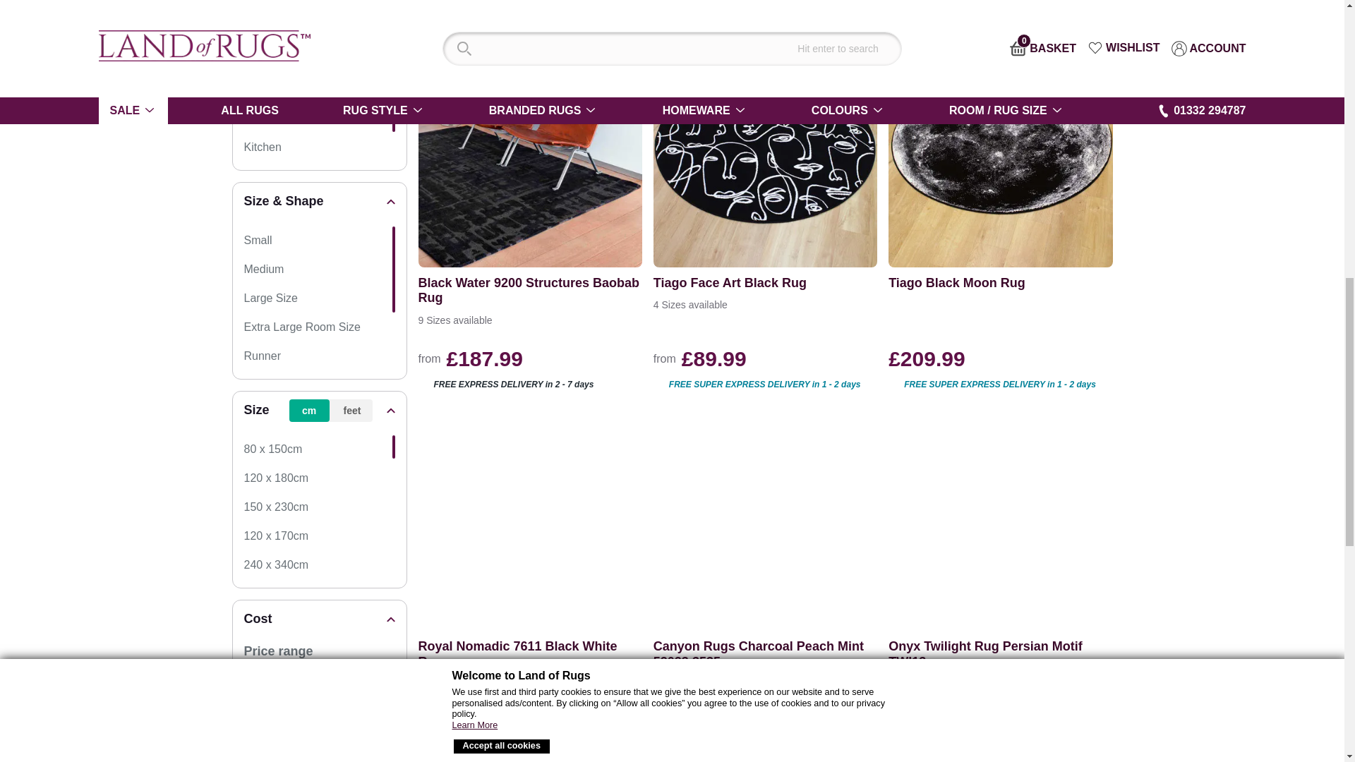 This screenshot has width=1355, height=762. What do you see at coordinates (277, 679) in the screenshot?
I see `19` at bounding box center [277, 679].